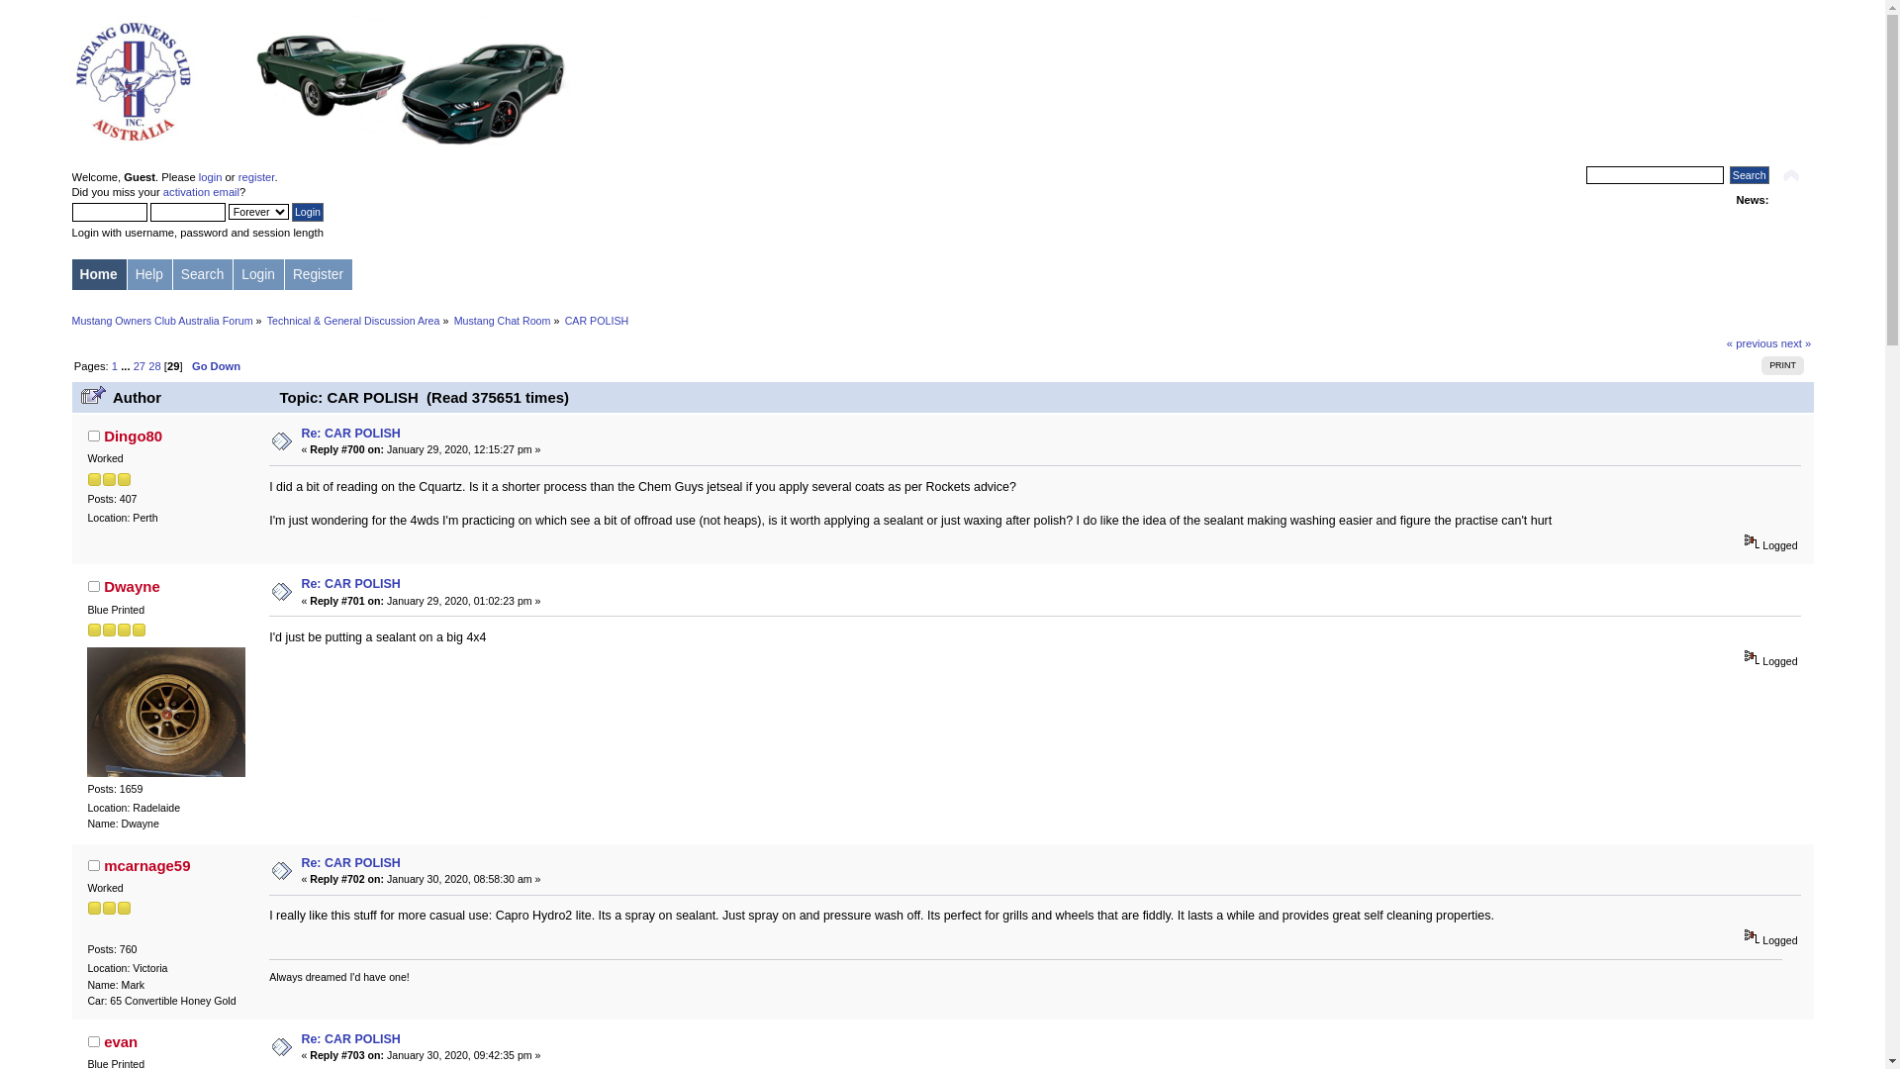  What do you see at coordinates (133, 436) in the screenshot?
I see `Dingo80` at bounding box center [133, 436].